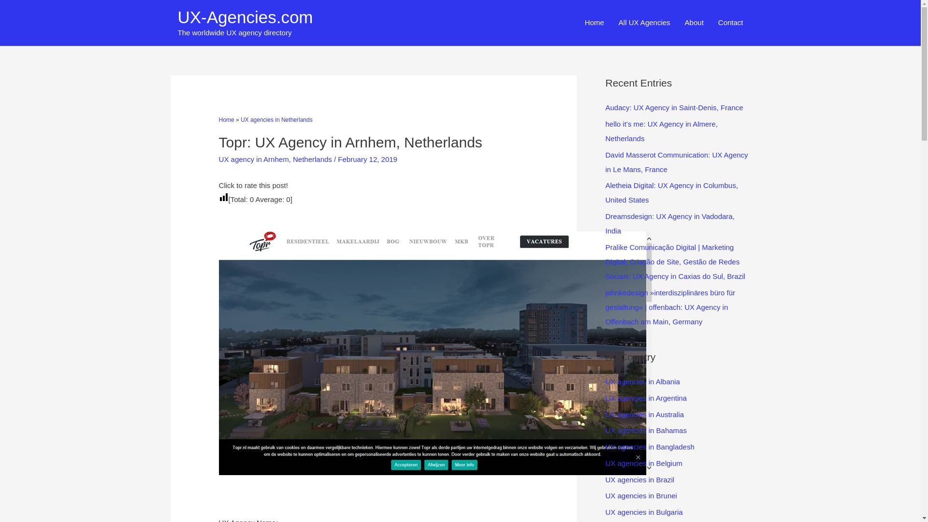 This screenshot has width=928, height=522. I want to click on UX agencies in Australia, so click(644, 414).